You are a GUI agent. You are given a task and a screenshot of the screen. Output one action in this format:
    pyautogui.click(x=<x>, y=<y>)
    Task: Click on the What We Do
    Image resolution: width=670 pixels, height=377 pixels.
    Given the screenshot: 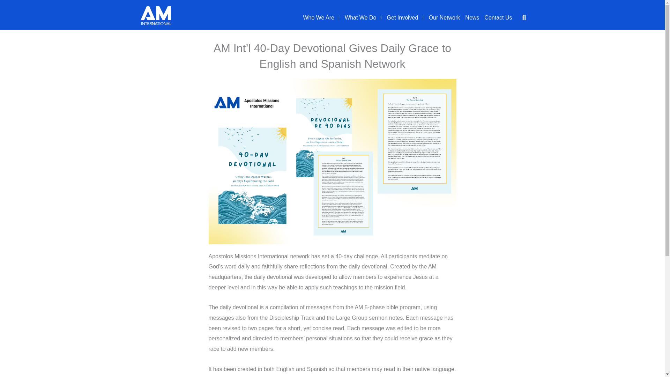 What is the action you would take?
    pyautogui.click(x=363, y=18)
    